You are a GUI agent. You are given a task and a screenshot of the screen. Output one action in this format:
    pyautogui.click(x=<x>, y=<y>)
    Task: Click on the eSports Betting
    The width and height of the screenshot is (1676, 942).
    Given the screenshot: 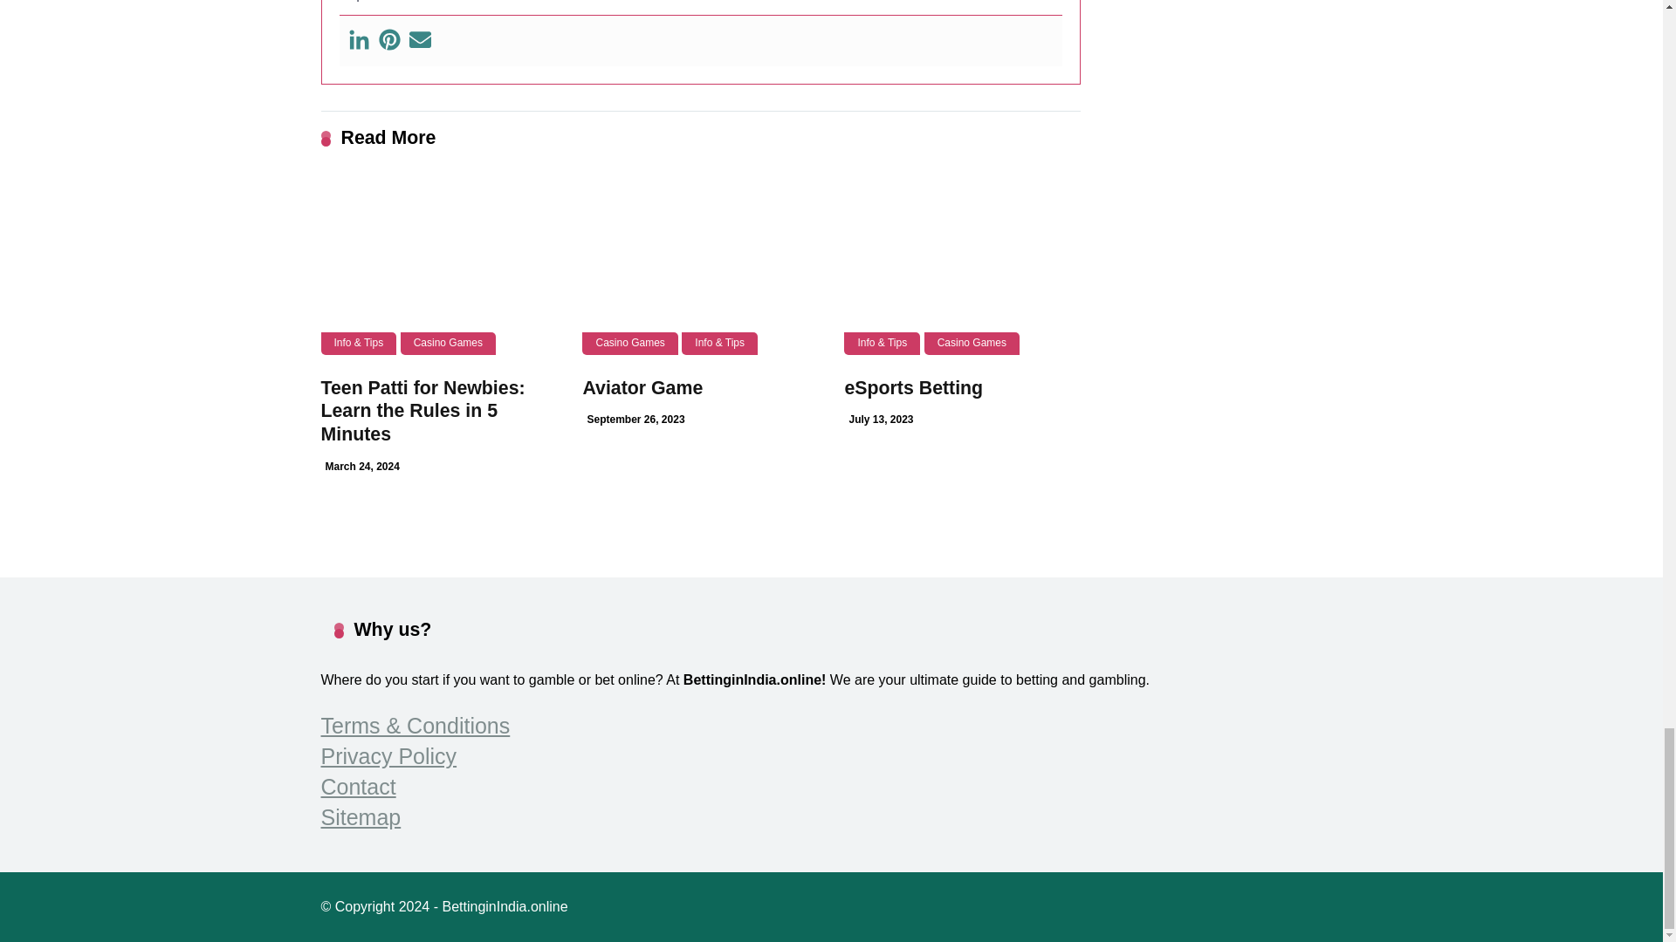 What is the action you would take?
    pyautogui.click(x=962, y=267)
    